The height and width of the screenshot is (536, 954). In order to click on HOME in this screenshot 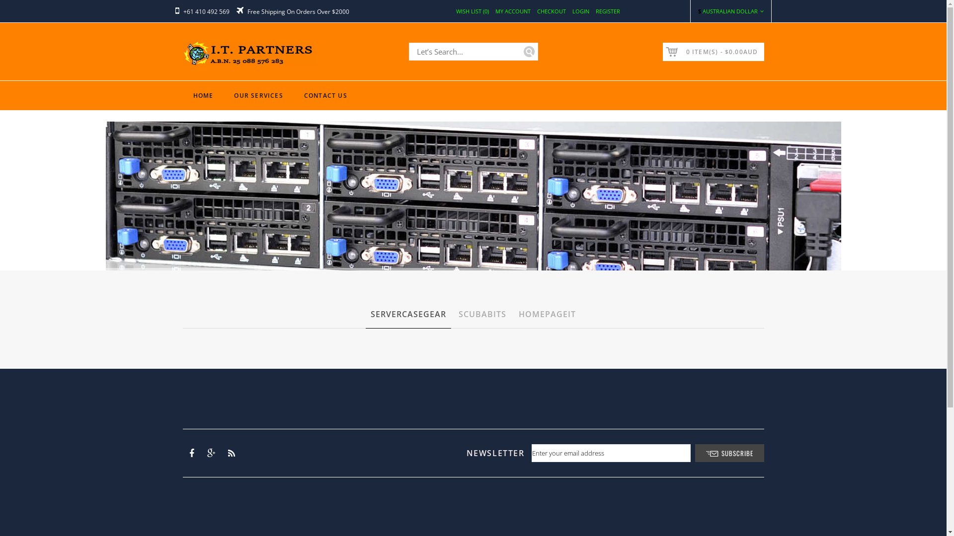, I will do `click(204, 95)`.